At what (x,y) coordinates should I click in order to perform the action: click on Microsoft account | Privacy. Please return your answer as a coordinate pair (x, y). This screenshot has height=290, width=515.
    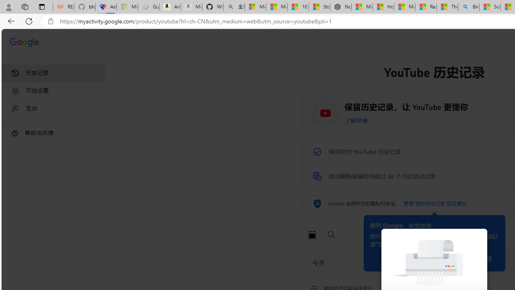
    Looking at the image, I should click on (255, 7).